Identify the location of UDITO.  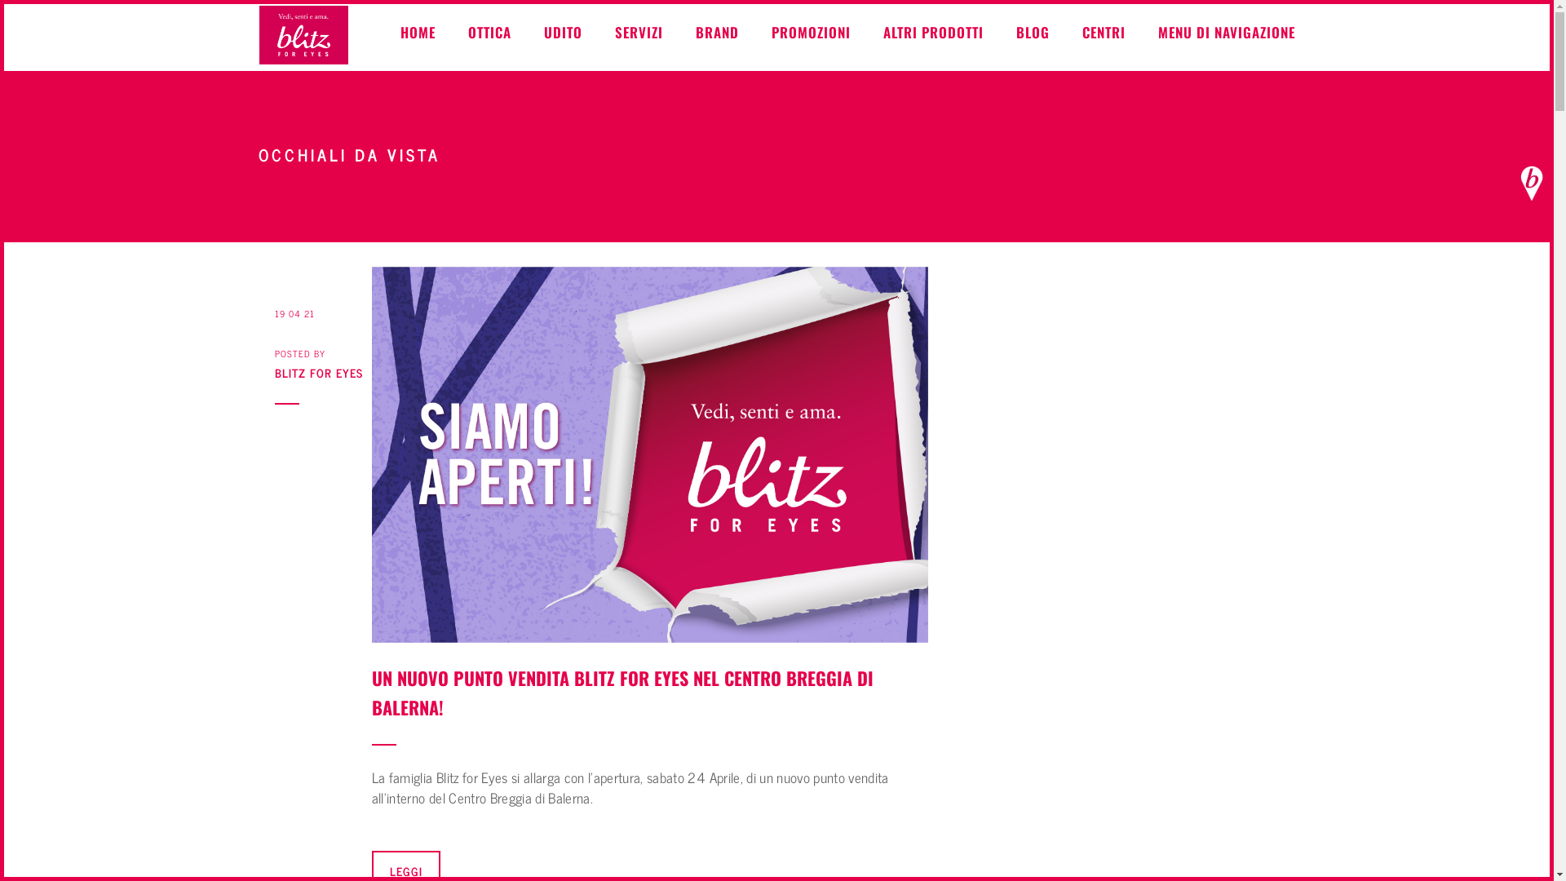
(563, 33).